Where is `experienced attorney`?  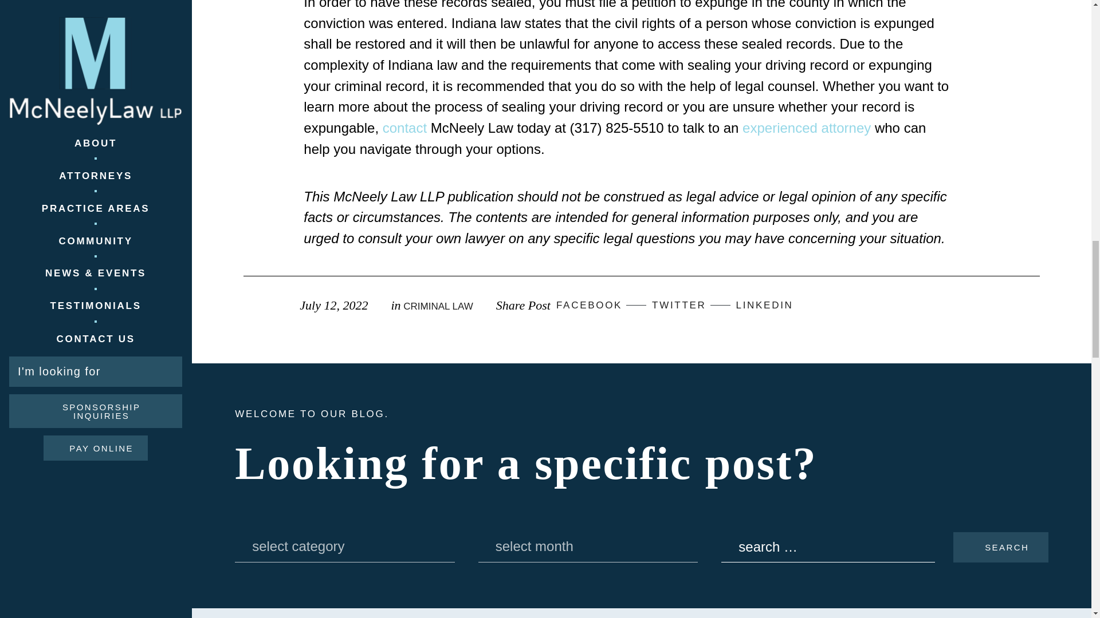
experienced attorney is located at coordinates (807, 127).